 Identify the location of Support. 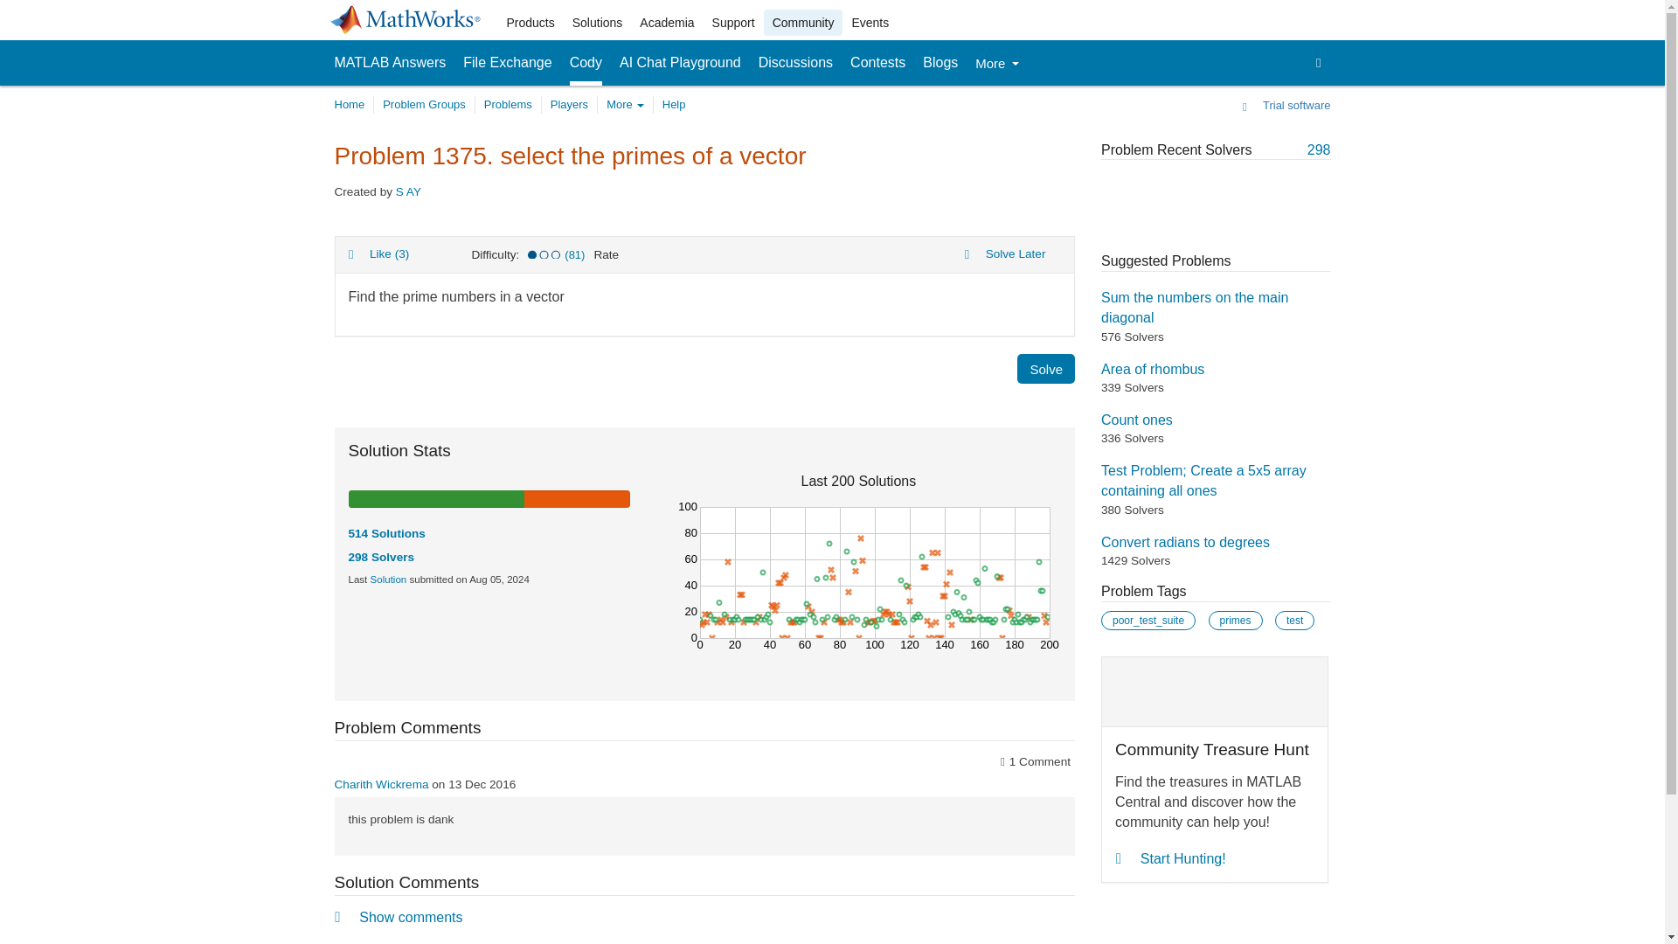
(732, 23).